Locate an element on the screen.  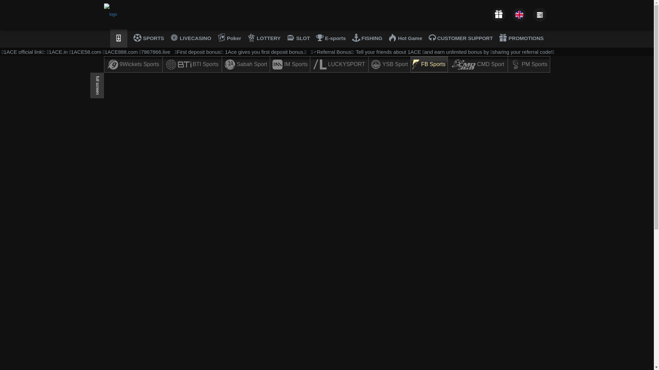
IM Sports is located at coordinates (290, 64).